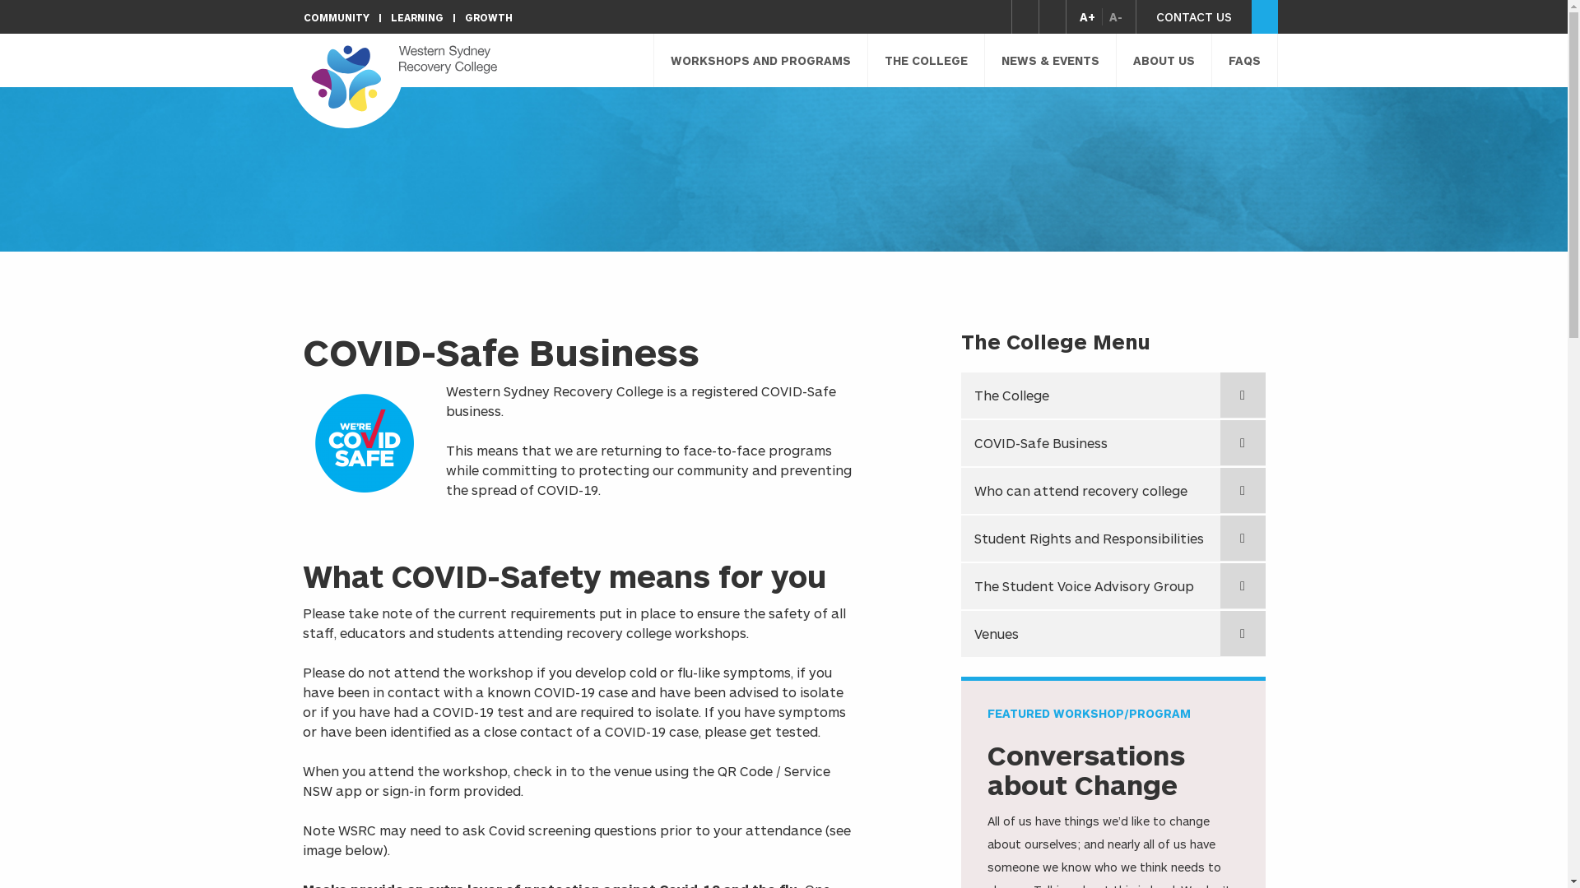 The width and height of the screenshot is (1580, 888). I want to click on CONTACT US, so click(1193, 16).